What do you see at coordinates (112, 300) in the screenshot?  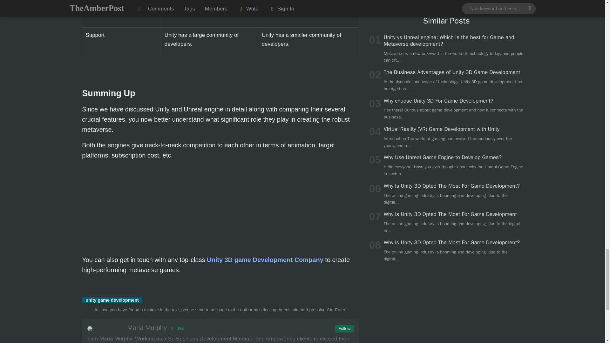 I see `unity game development` at bounding box center [112, 300].